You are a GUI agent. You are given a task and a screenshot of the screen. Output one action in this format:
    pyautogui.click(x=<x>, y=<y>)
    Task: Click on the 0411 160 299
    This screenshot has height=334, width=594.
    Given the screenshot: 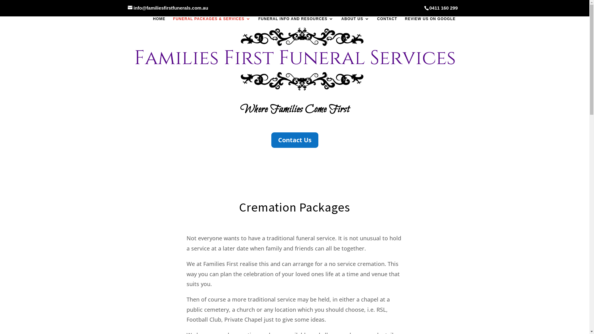 What is the action you would take?
    pyautogui.click(x=444, y=8)
    